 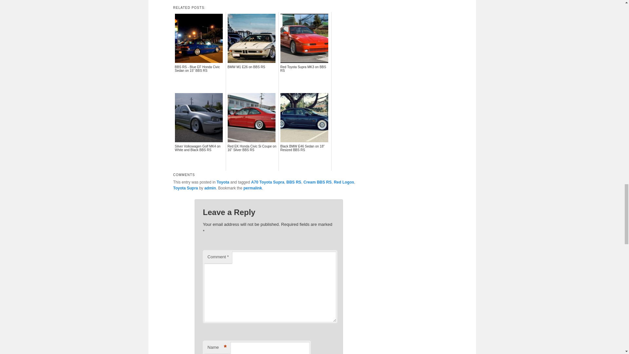 What do you see at coordinates (199, 77) in the screenshot?
I see `BBS RS - Blue EF Honda Civic Sedan on 15" BBS RS` at bounding box center [199, 77].